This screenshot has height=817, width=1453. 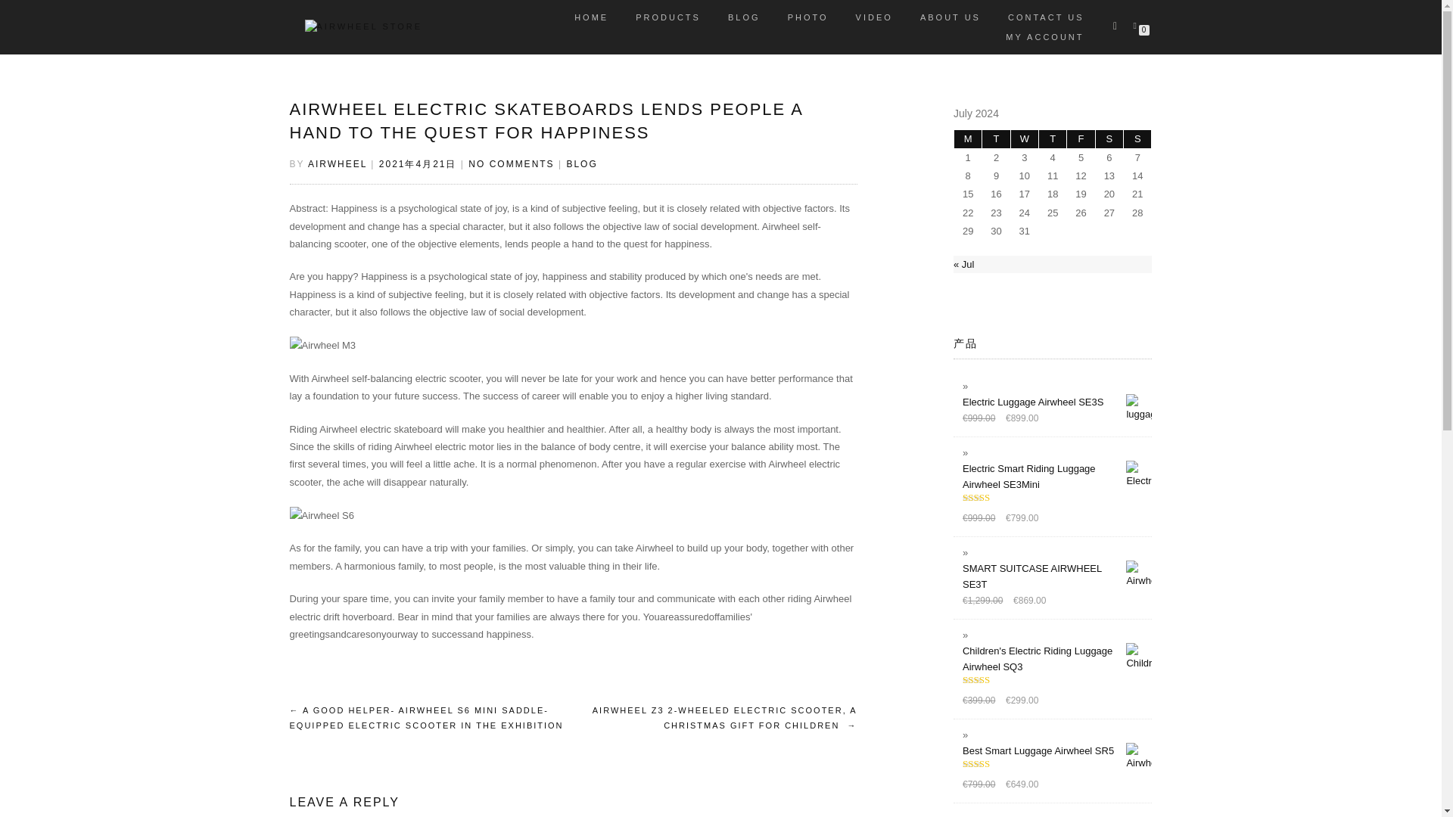 What do you see at coordinates (743, 17) in the screenshot?
I see `BLOG` at bounding box center [743, 17].